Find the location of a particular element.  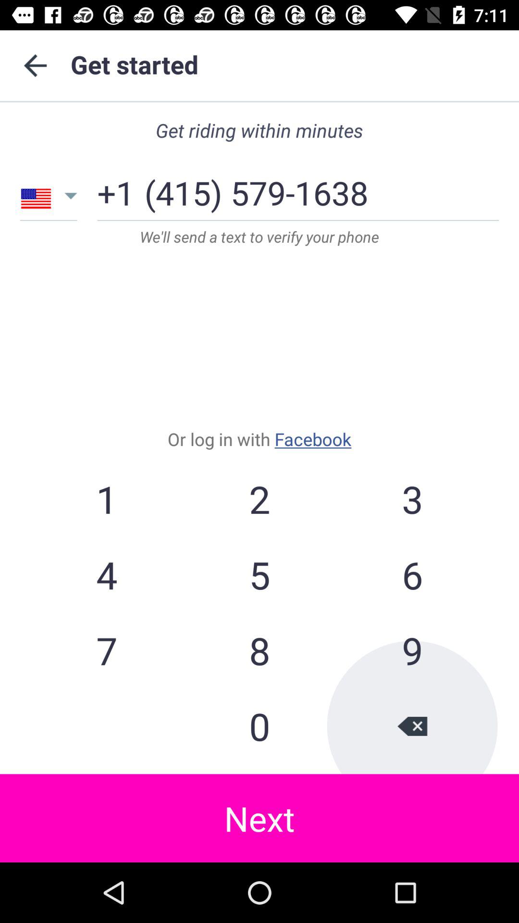

choose item next to 7 is located at coordinates (259, 726).